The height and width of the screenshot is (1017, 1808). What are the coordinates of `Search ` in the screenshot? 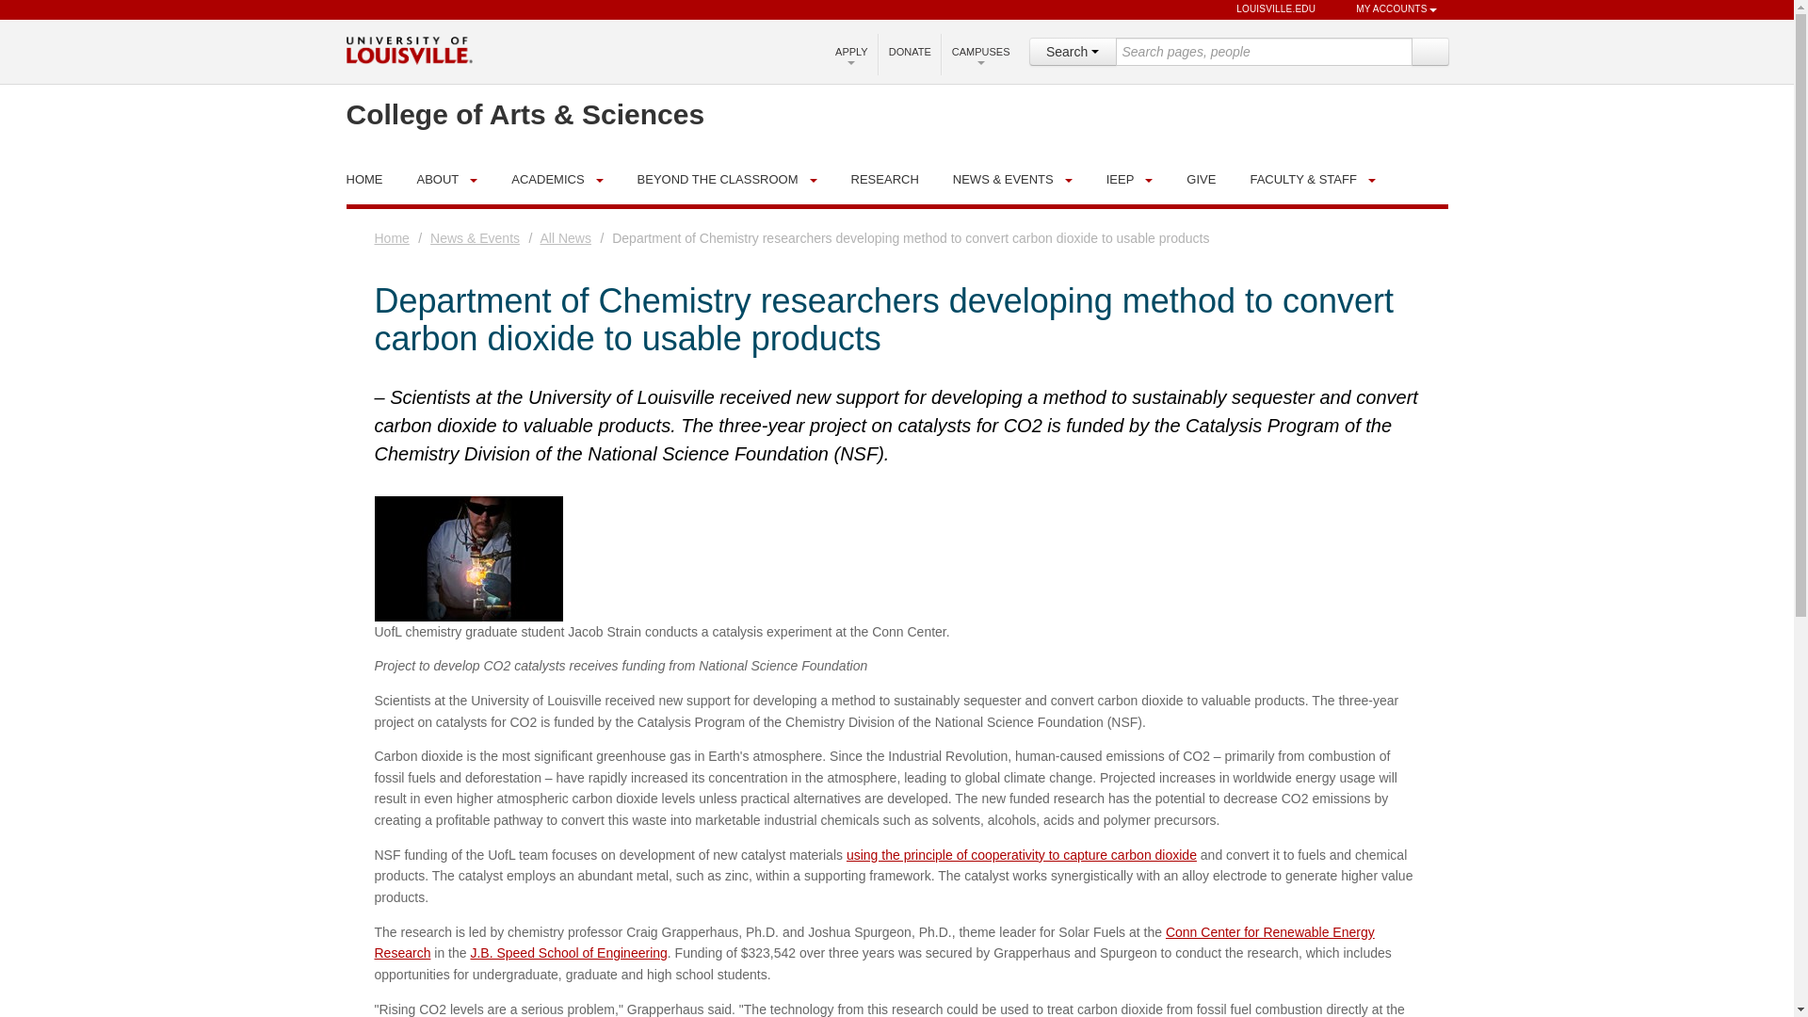 It's located at (1072, 51).